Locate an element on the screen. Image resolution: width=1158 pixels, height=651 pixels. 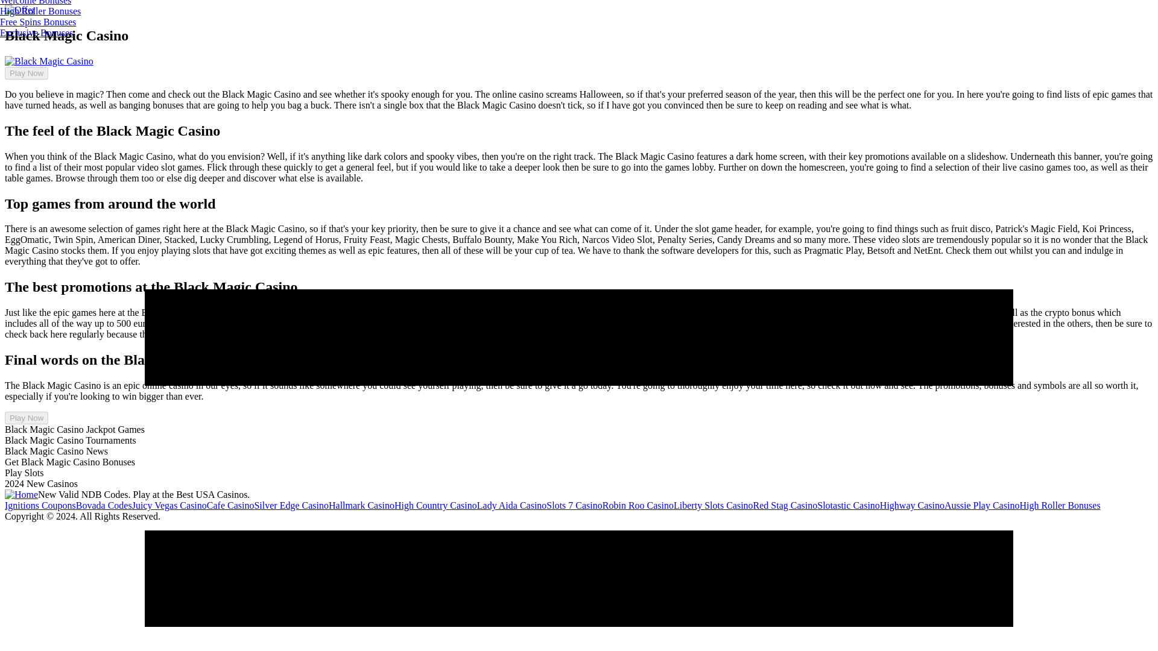
Slots 7 Casino is located at coordinates (574, 505).